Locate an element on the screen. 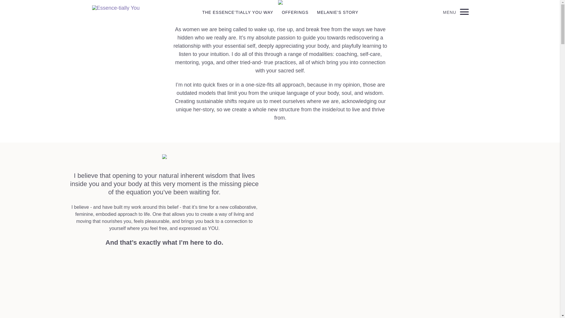  E-mail Me! is located at coordinates (9, 107).